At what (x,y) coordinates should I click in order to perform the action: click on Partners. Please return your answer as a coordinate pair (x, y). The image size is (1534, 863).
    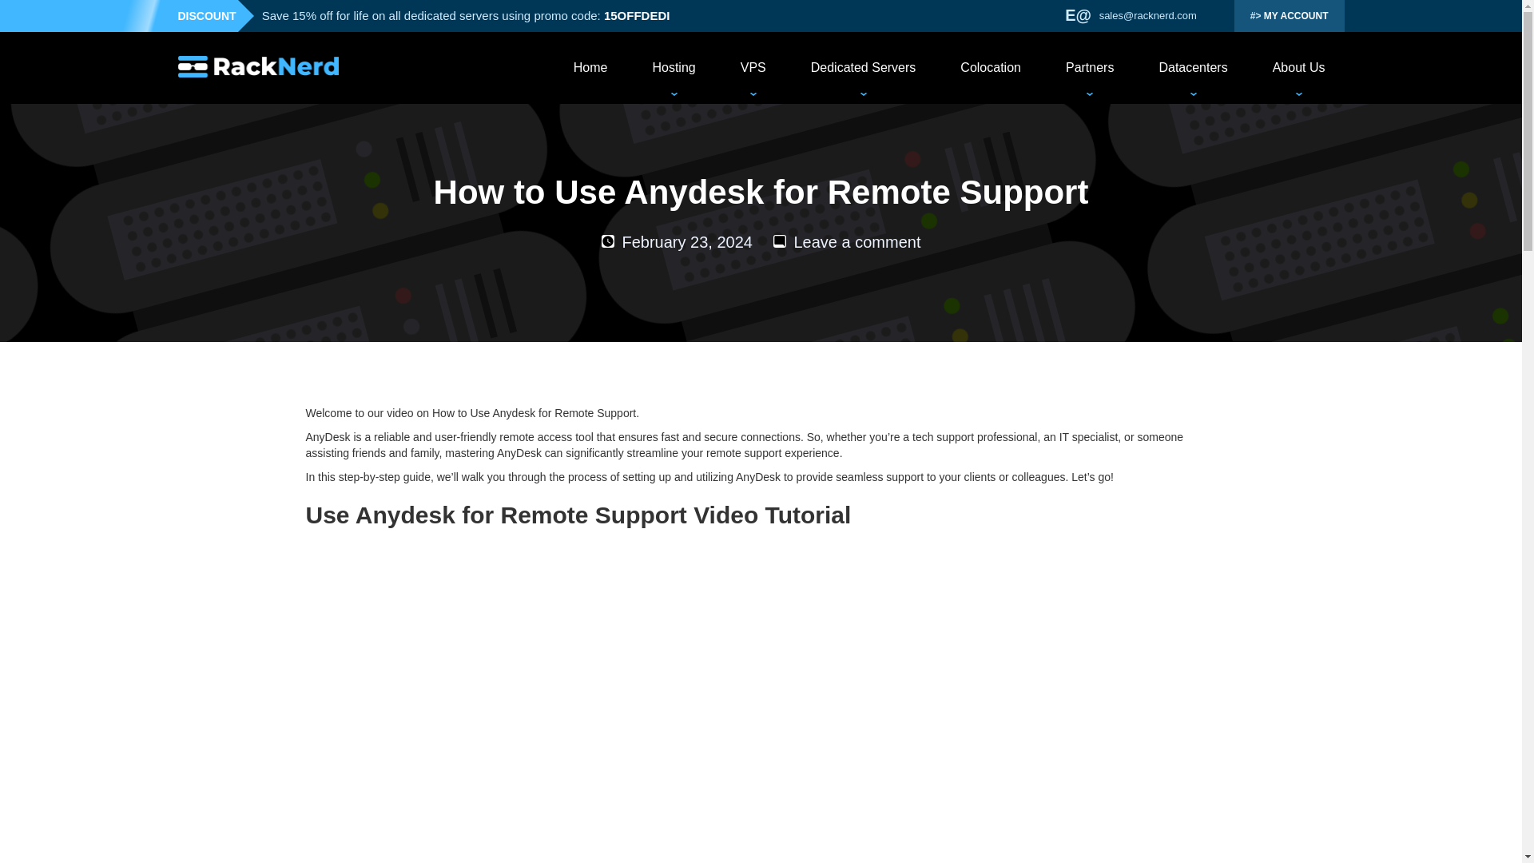
    Looking at the image, I should click on (1090, 67).